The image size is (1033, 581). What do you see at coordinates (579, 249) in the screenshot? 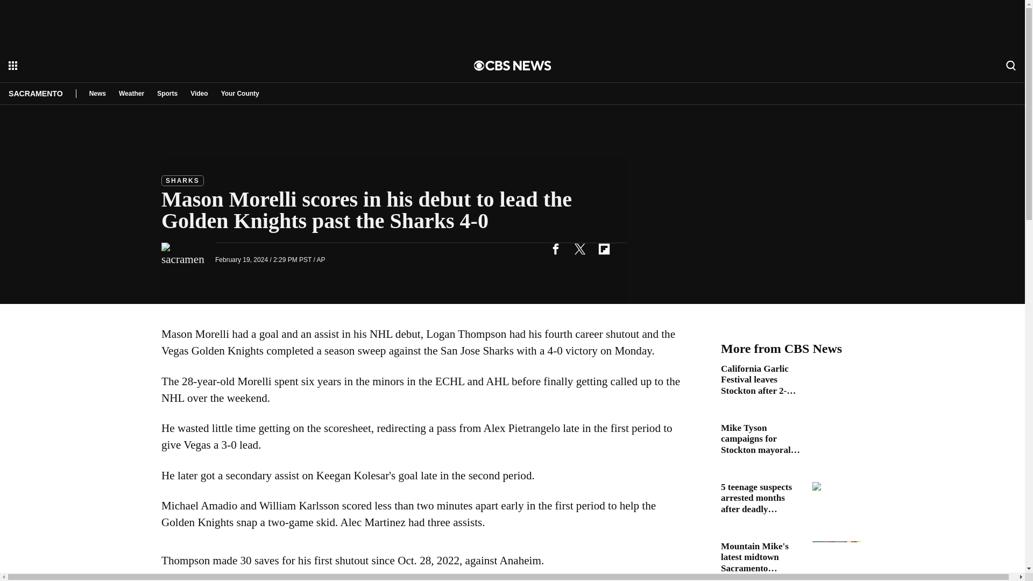
I see `twitter` at bounding box center [579, 249].